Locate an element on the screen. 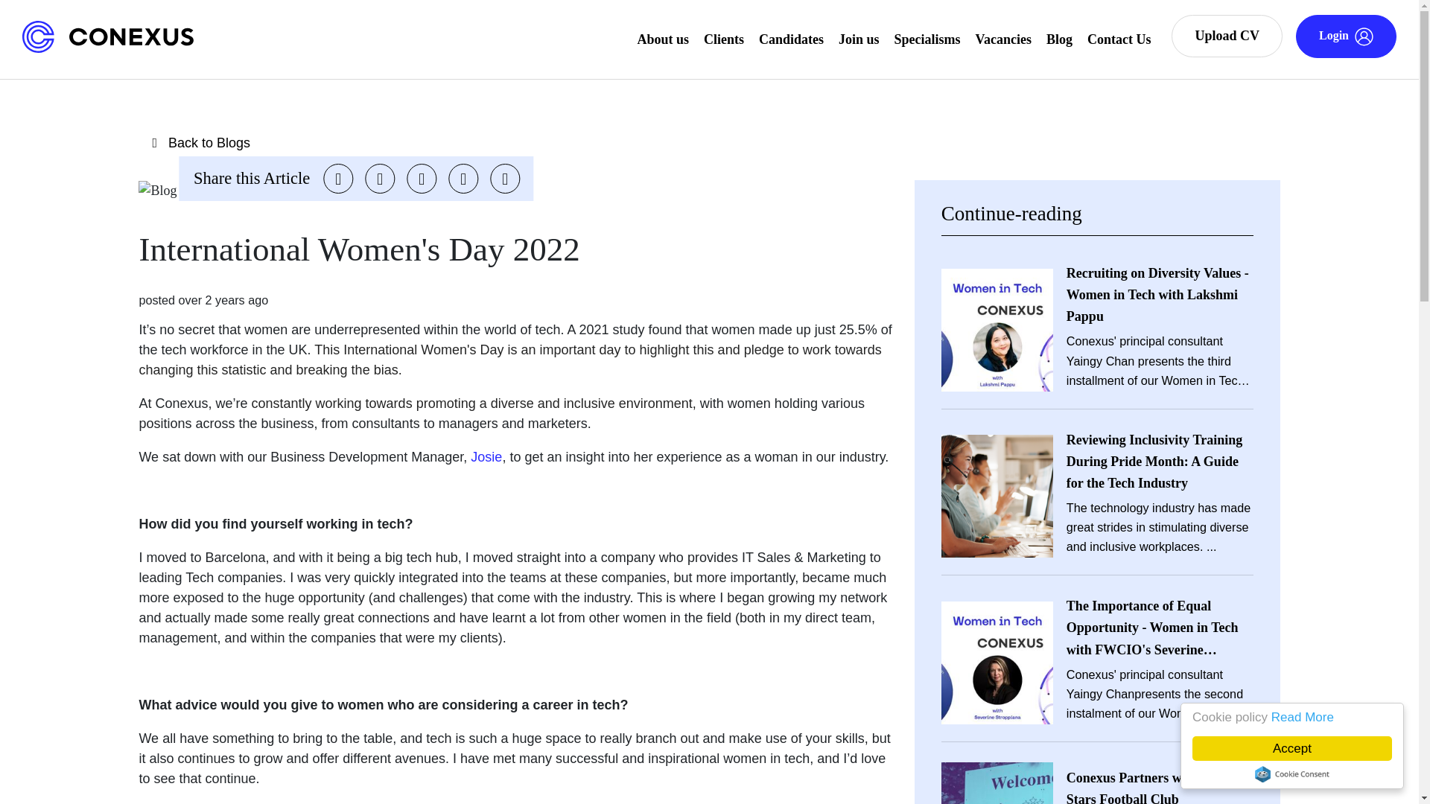  Candidates is located at coordinates (791, 39).